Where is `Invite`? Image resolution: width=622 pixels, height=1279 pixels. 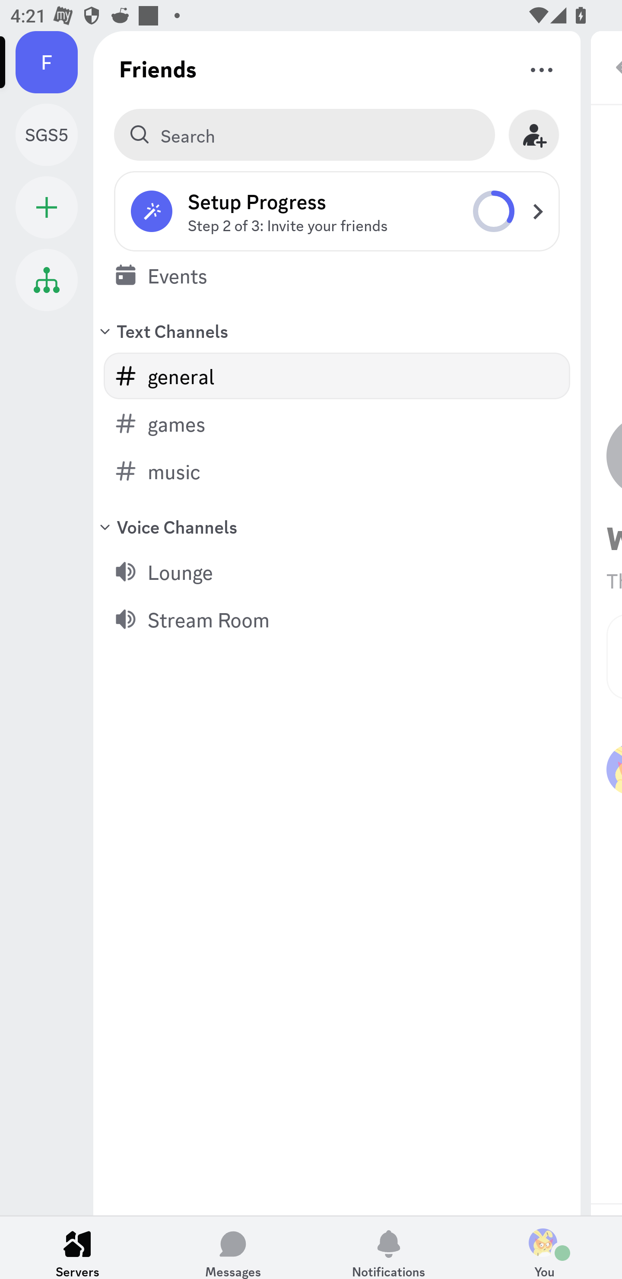 Invite is located at coordinates (534, 135).